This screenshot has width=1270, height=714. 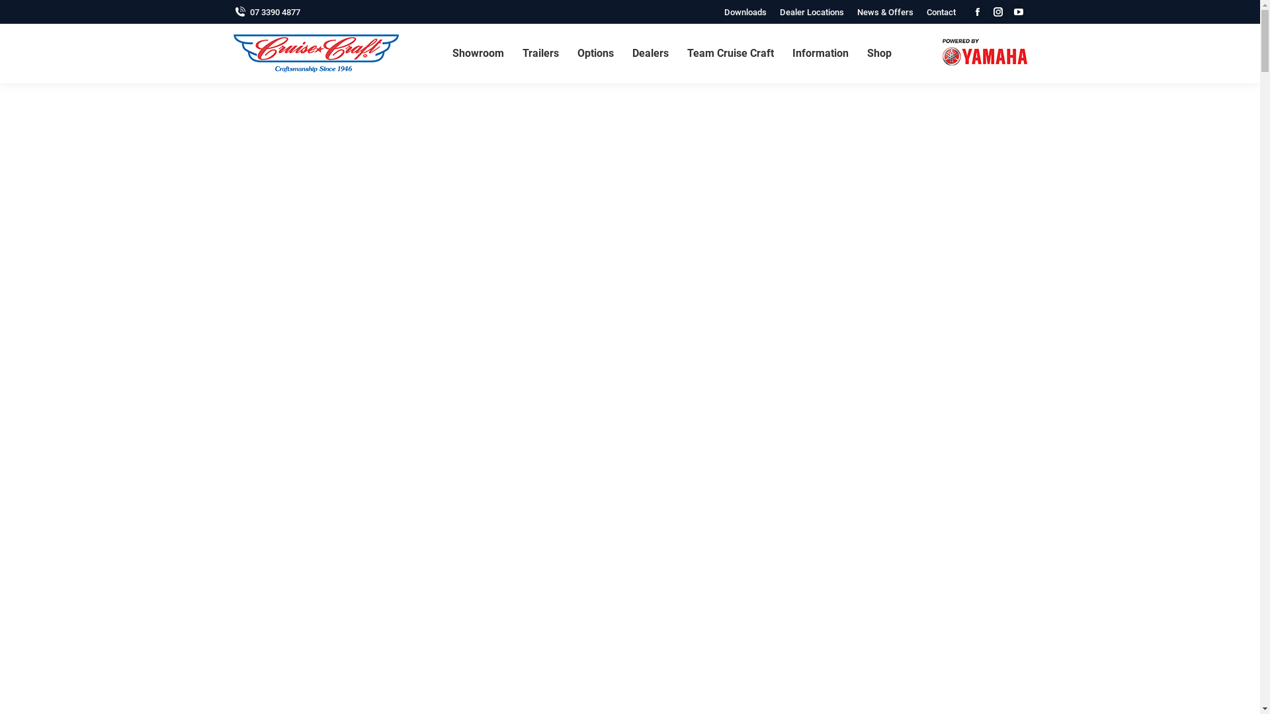 I want to click on Dealer Locations, so click(x=811, y=12).